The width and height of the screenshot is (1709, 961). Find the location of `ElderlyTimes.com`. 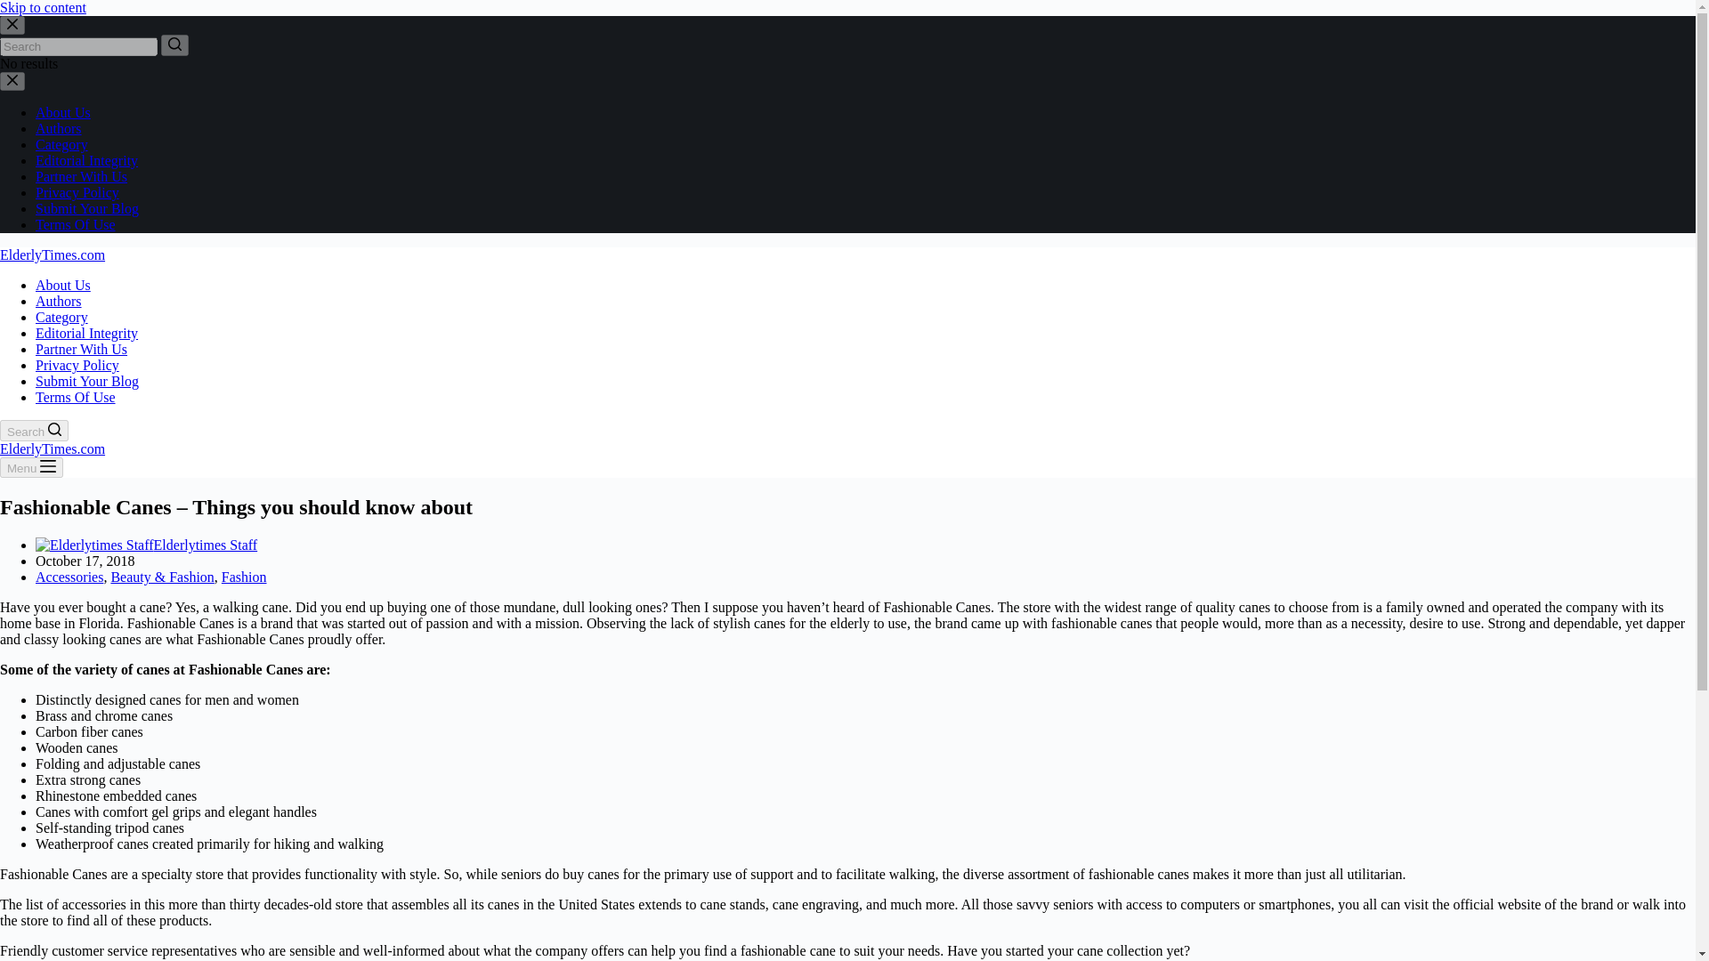

ElderlyTimes.com is located at coordinates (52, 254).